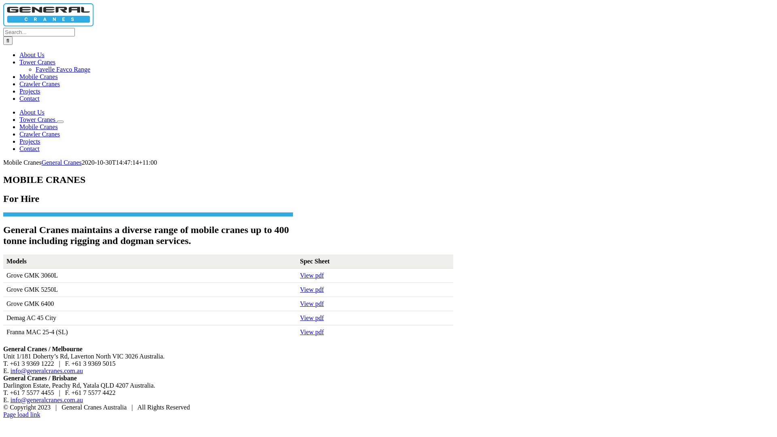 This screenshot has height=437, width=777. I want to click on Tower Cranes, so click(37, 62).